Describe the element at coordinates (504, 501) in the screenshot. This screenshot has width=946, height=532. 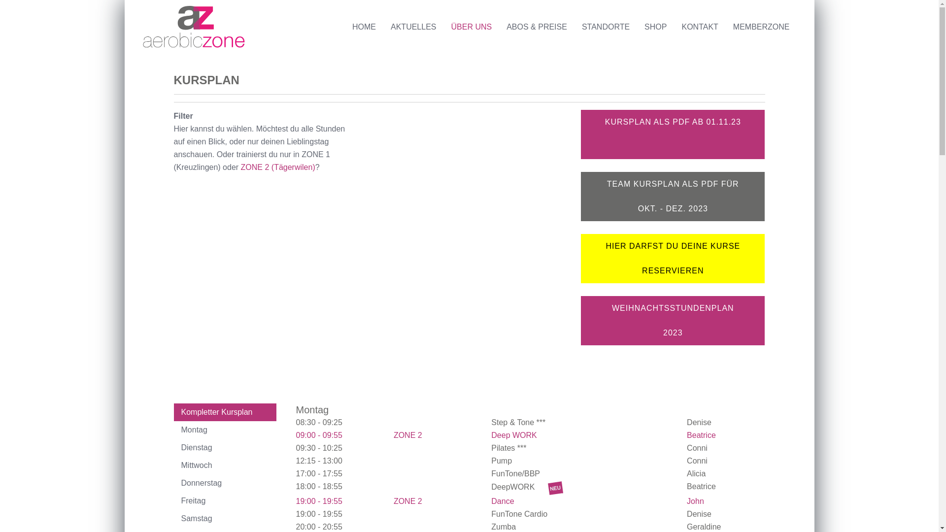
I see `Dance` at that location.